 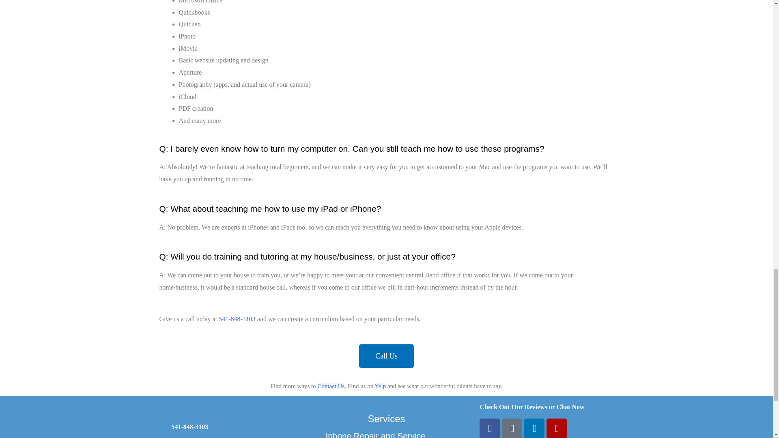 I want to click on 541-848-3103, so click(x=237, y=319).